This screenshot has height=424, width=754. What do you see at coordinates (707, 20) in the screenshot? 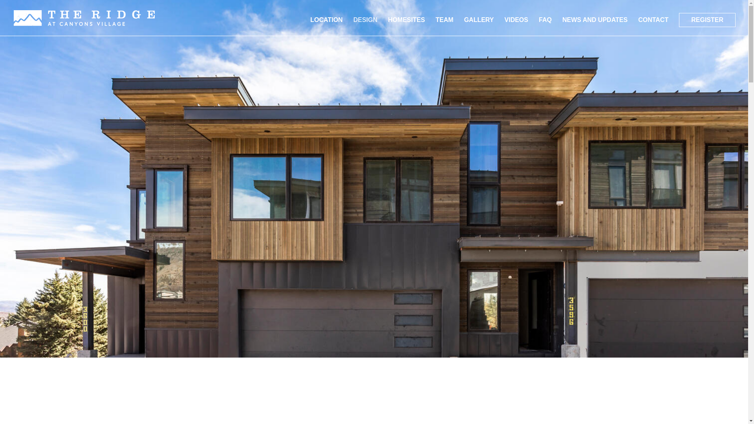
I see `REGISTER` at bounding box center [707, 20].